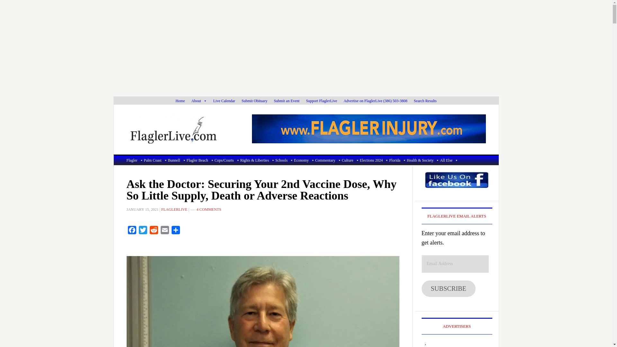  What do you see at coordinates (255, 101) in the screenshot?
I see `Submit Obituary` at bounding box center [255, 101].